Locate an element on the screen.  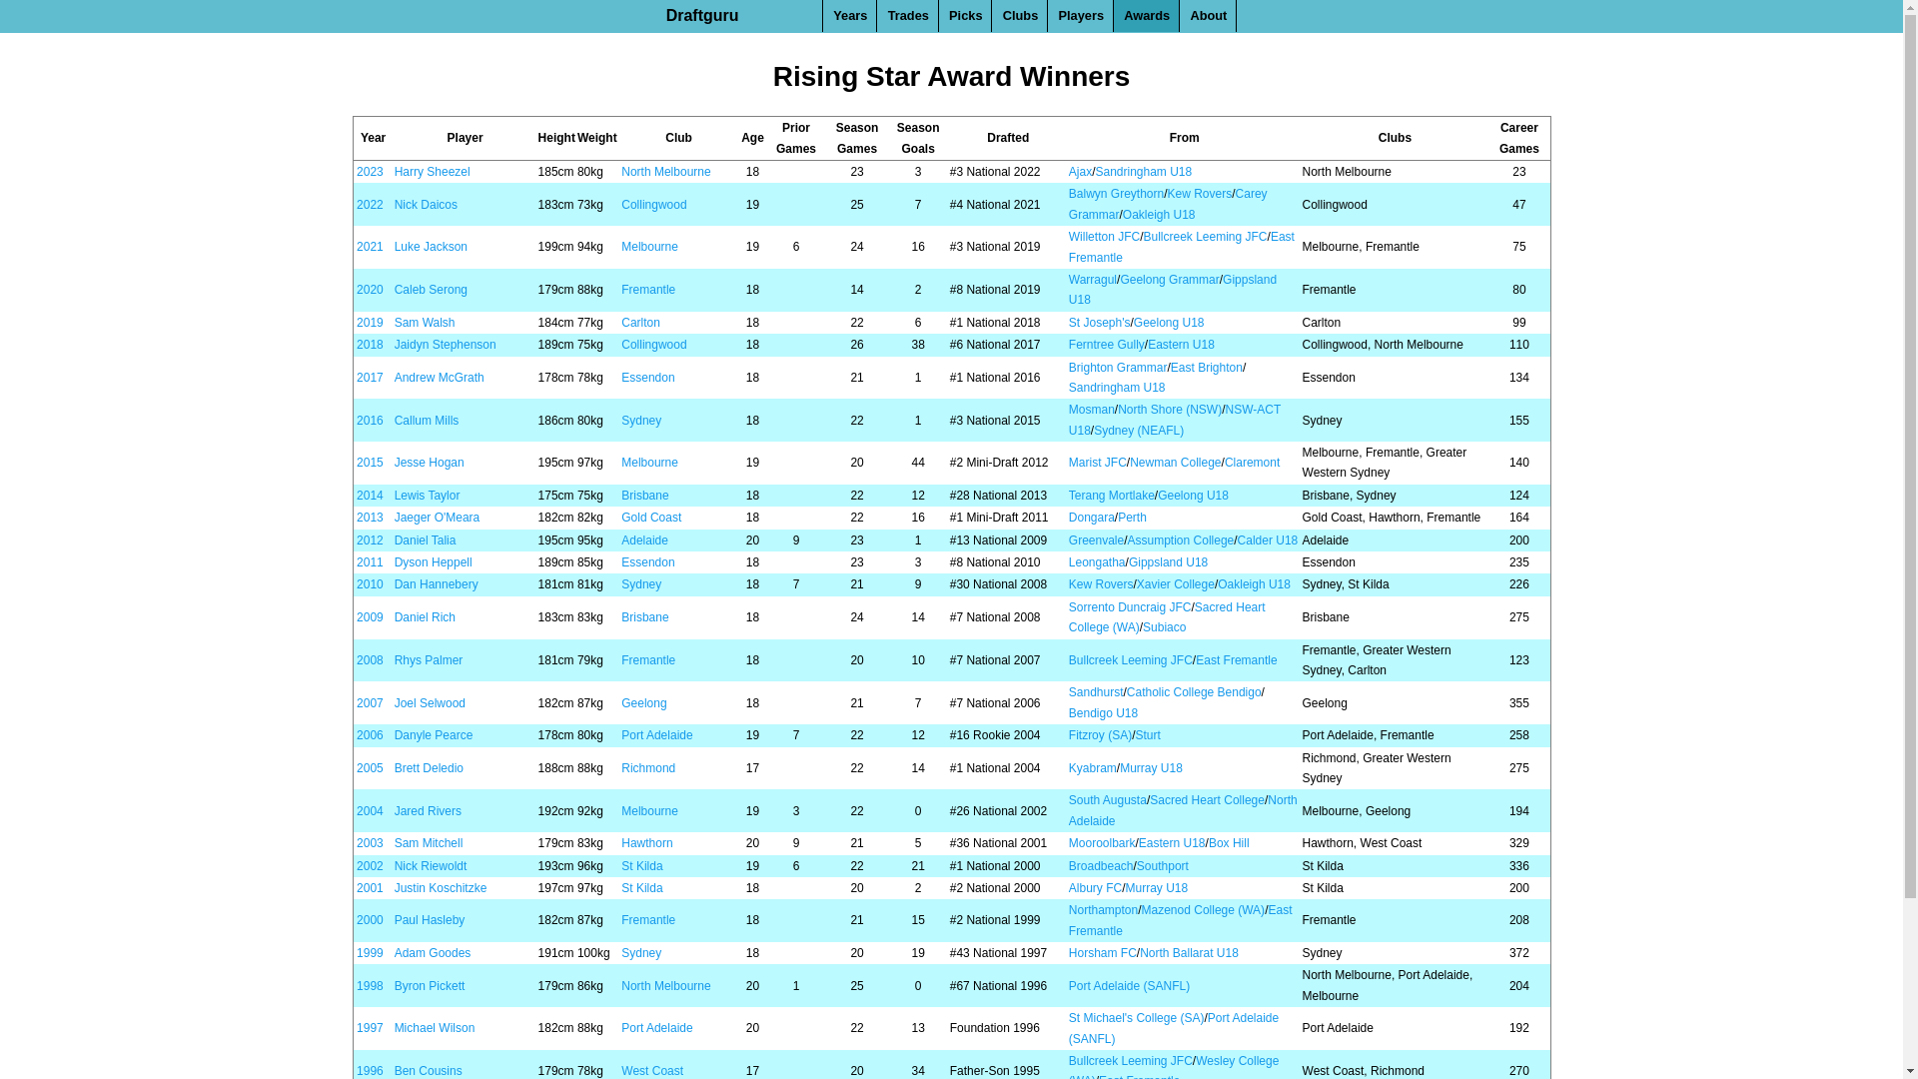
Brett Deledio is located at coordinates (430, 768).